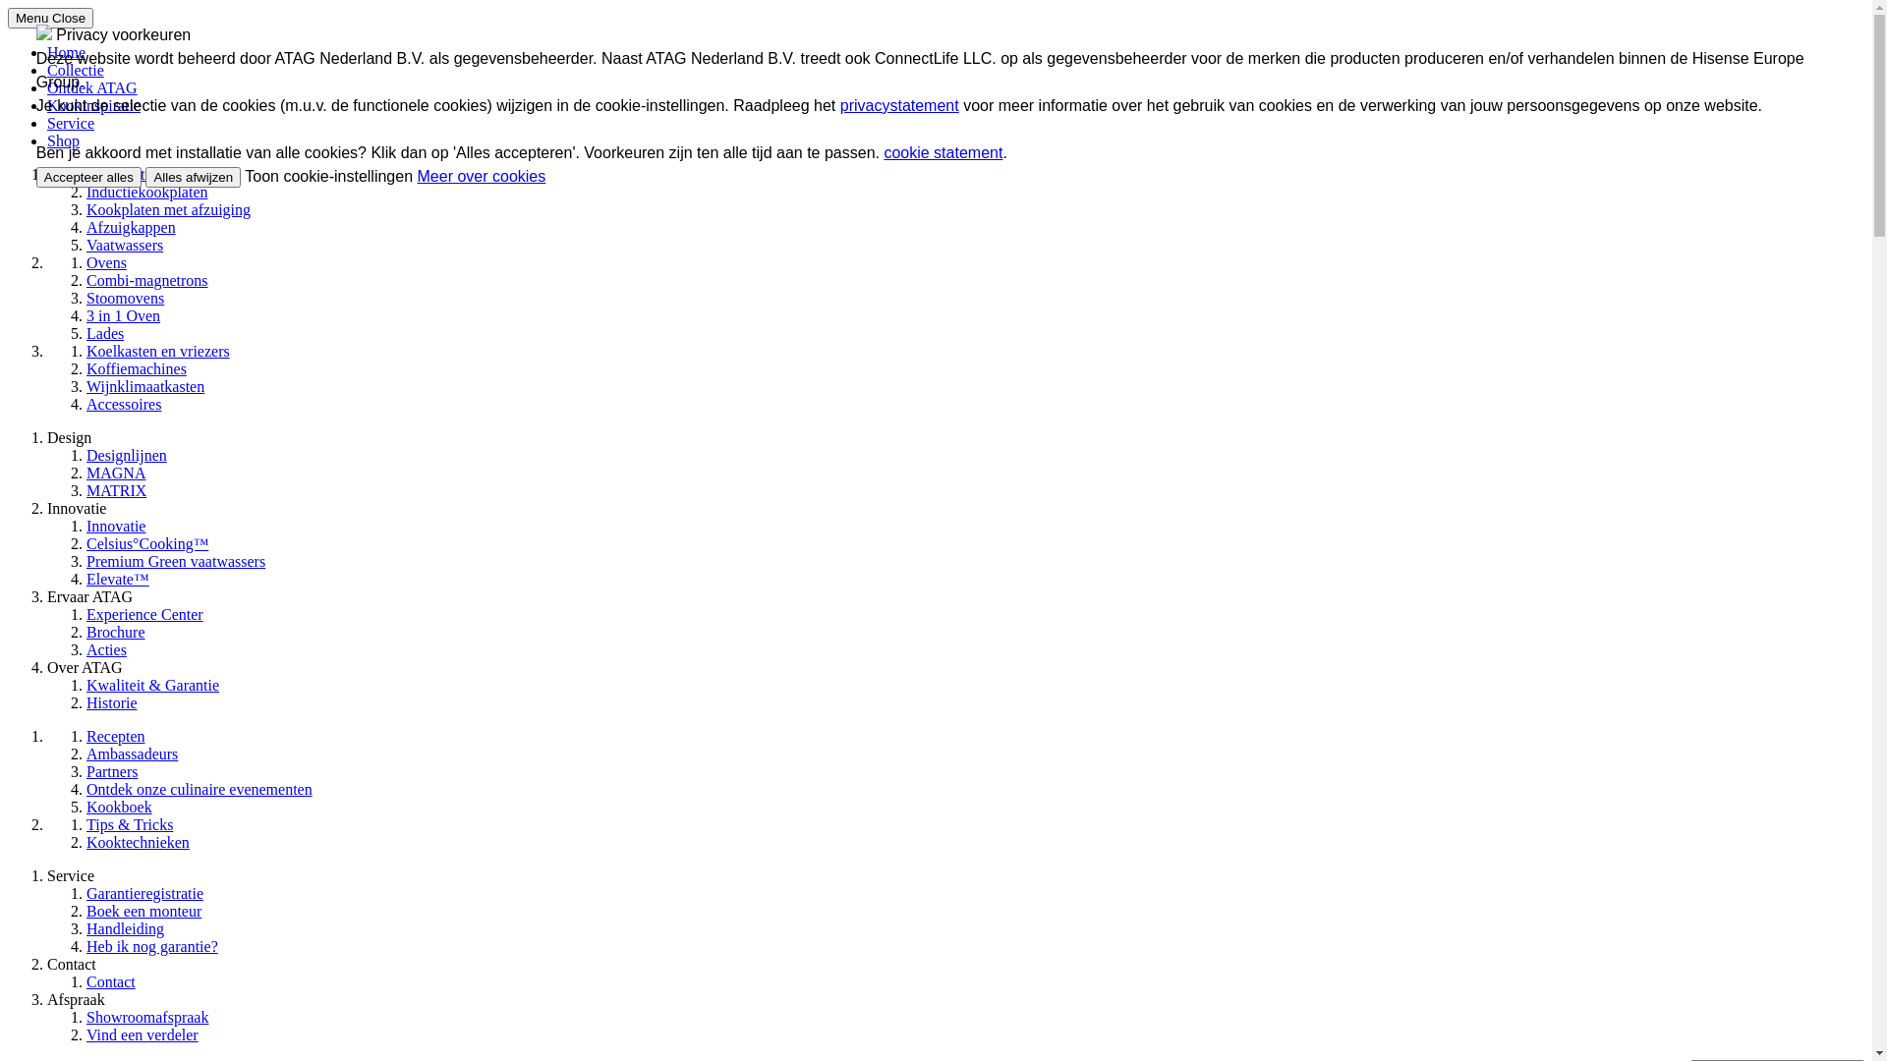 Image resolution: width=1887 pixels, height=1061 pixels. What do you see at coordinates (92, 88) in the screenshot?
I see `Ontdek ATAG` at bounding box center [92, 88].